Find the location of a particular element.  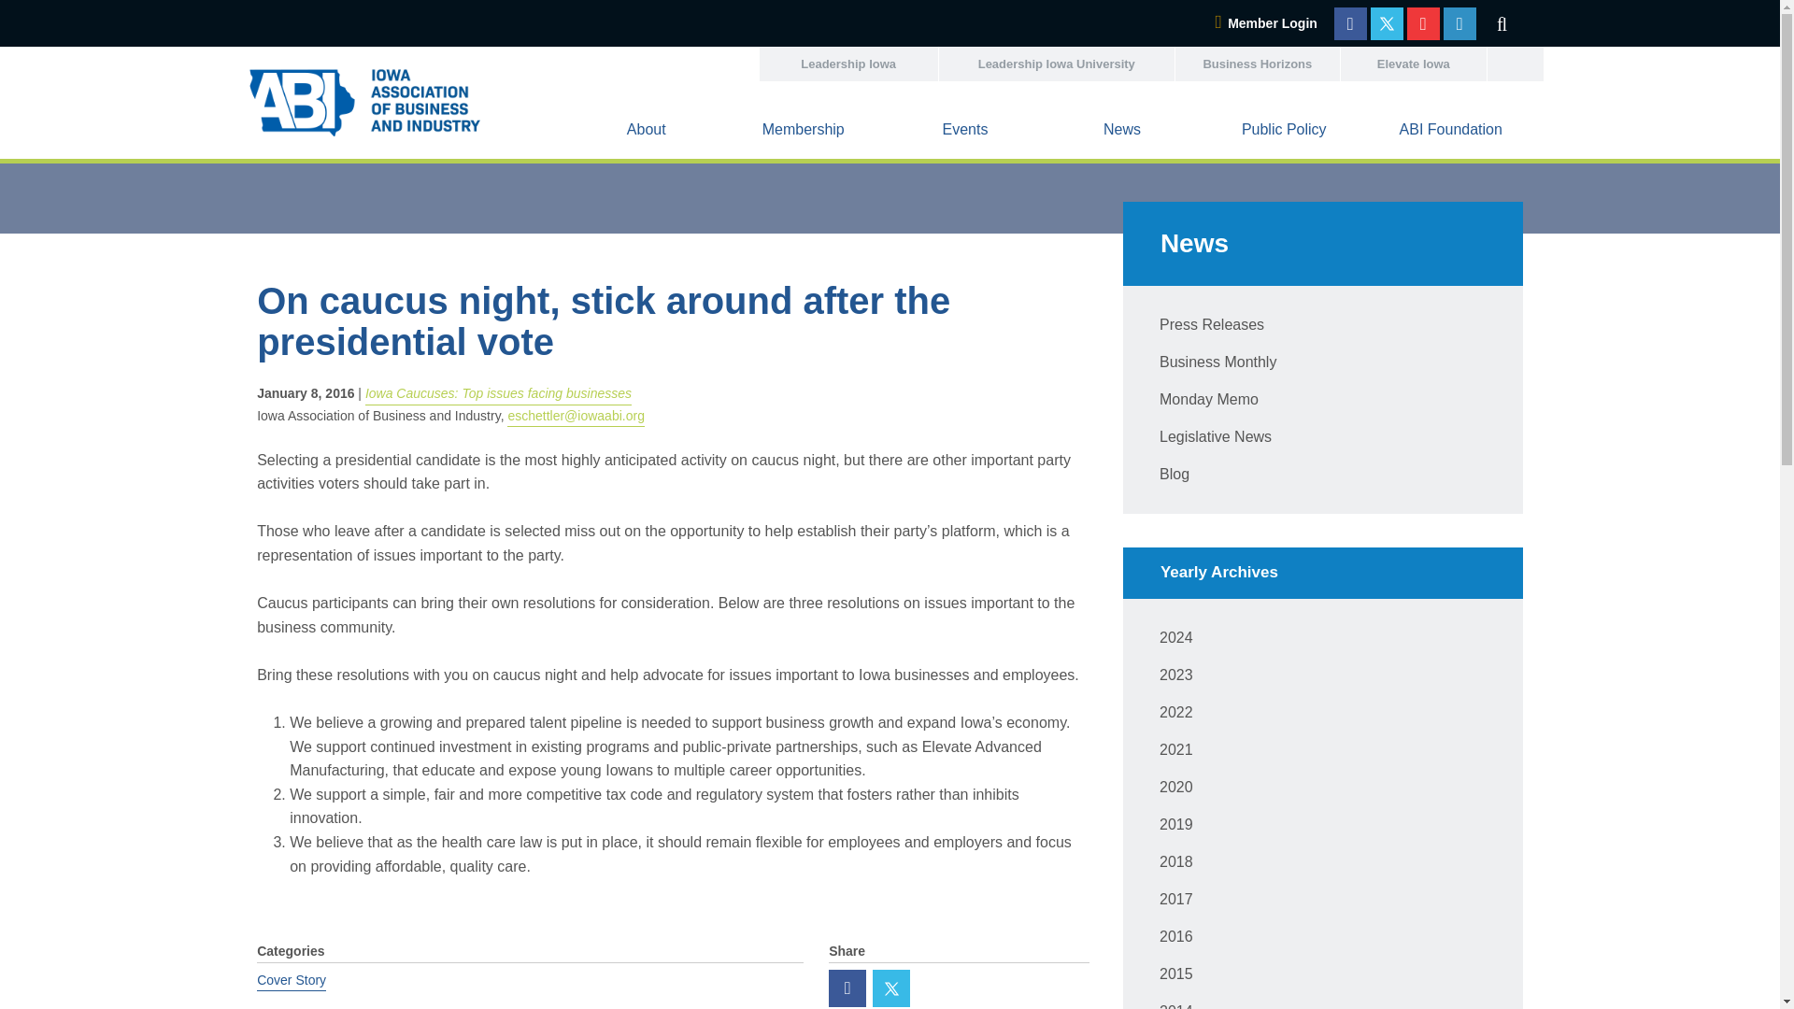

About ABI is located at coordinates (647, 133).